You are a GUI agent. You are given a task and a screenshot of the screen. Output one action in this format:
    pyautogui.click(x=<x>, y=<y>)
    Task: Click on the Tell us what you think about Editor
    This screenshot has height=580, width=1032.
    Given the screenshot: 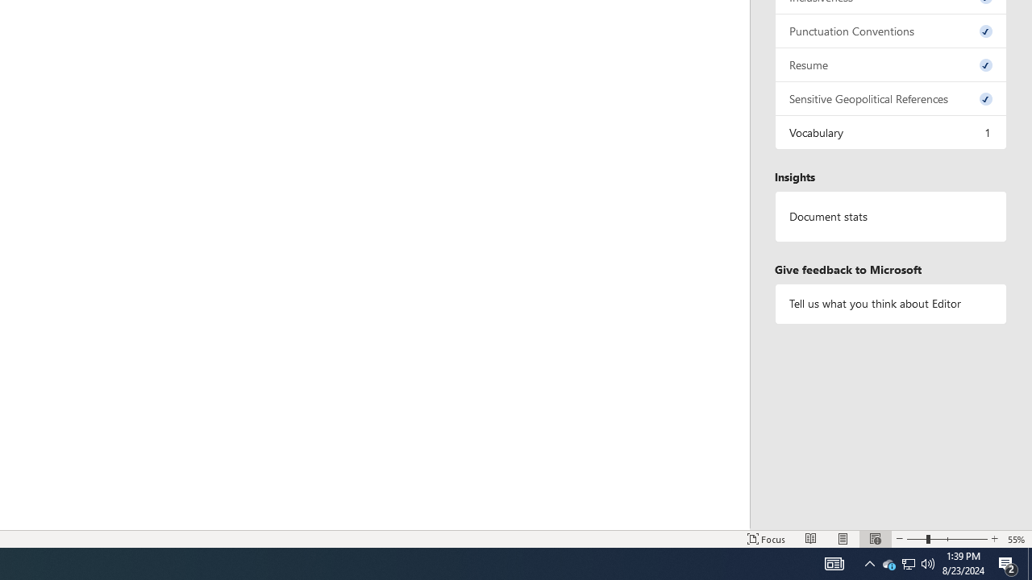 What is the action you would take?
    pyautogui.click(x=891, y=303)
    